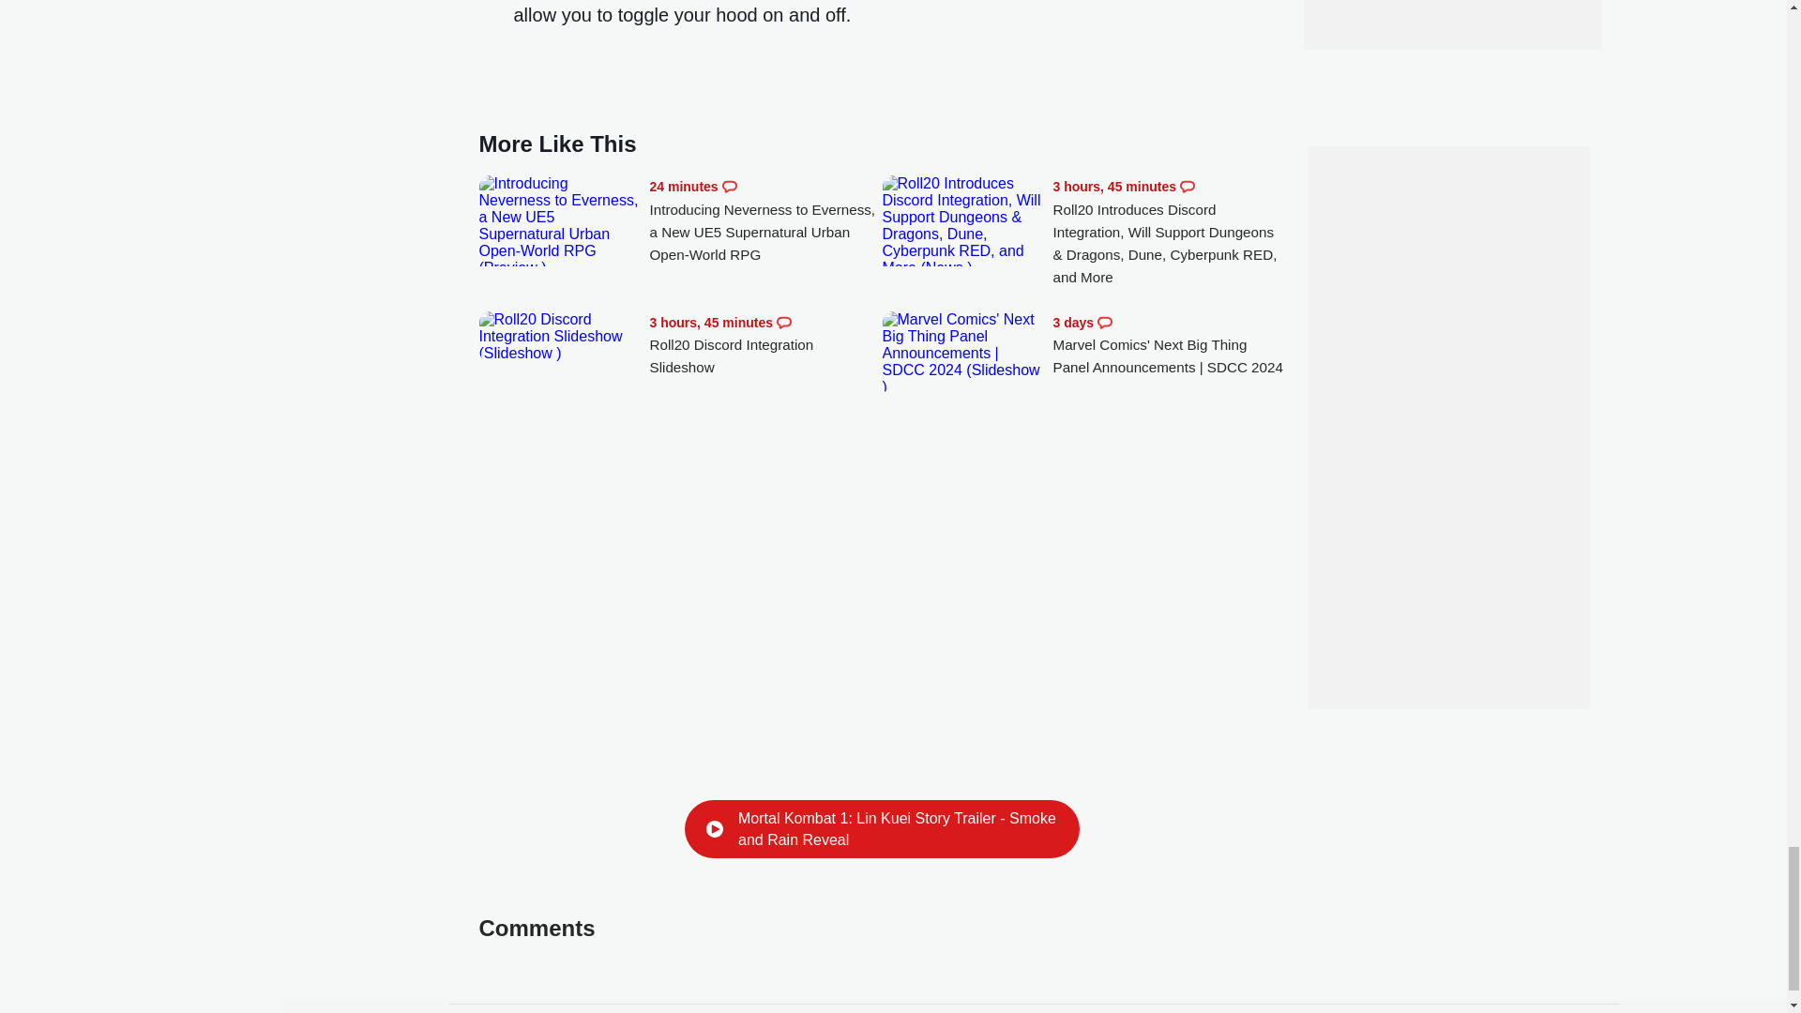 This screenshot has width=1801, height=1013. I want to click on Roll20 Discord Integration Slideshow, so click(559, 336).